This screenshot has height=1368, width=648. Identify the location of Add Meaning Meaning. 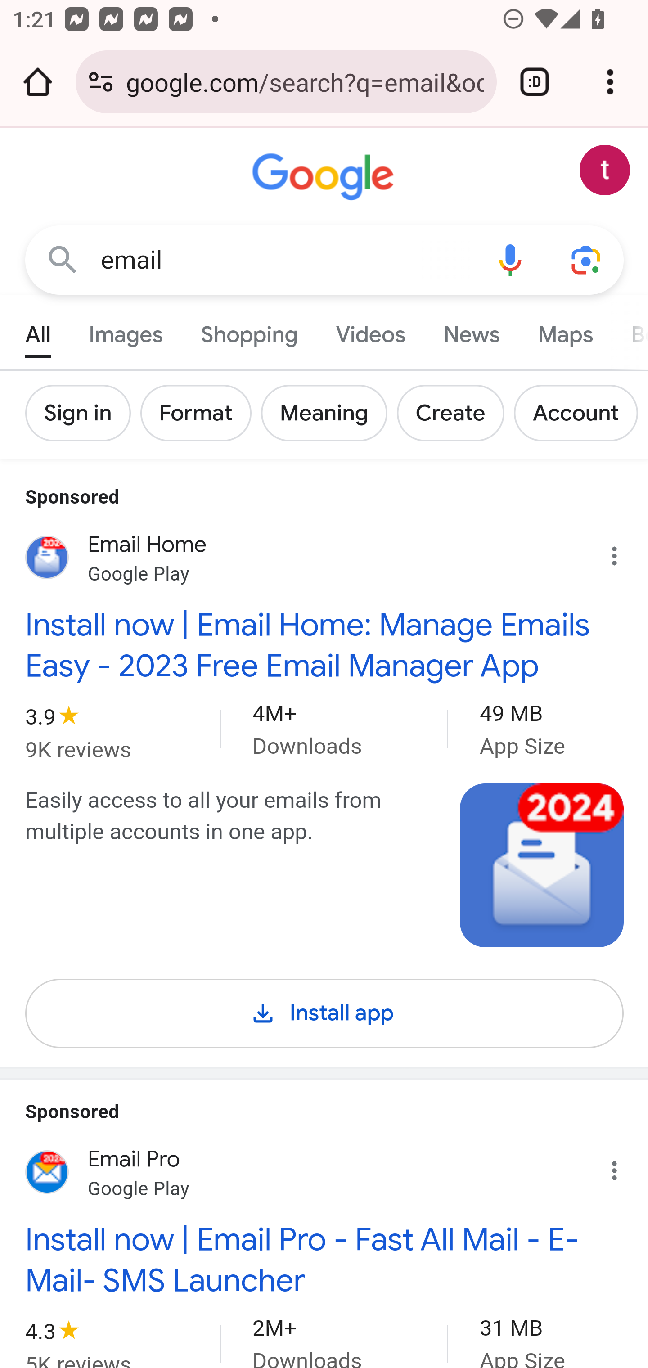
(329, 413).